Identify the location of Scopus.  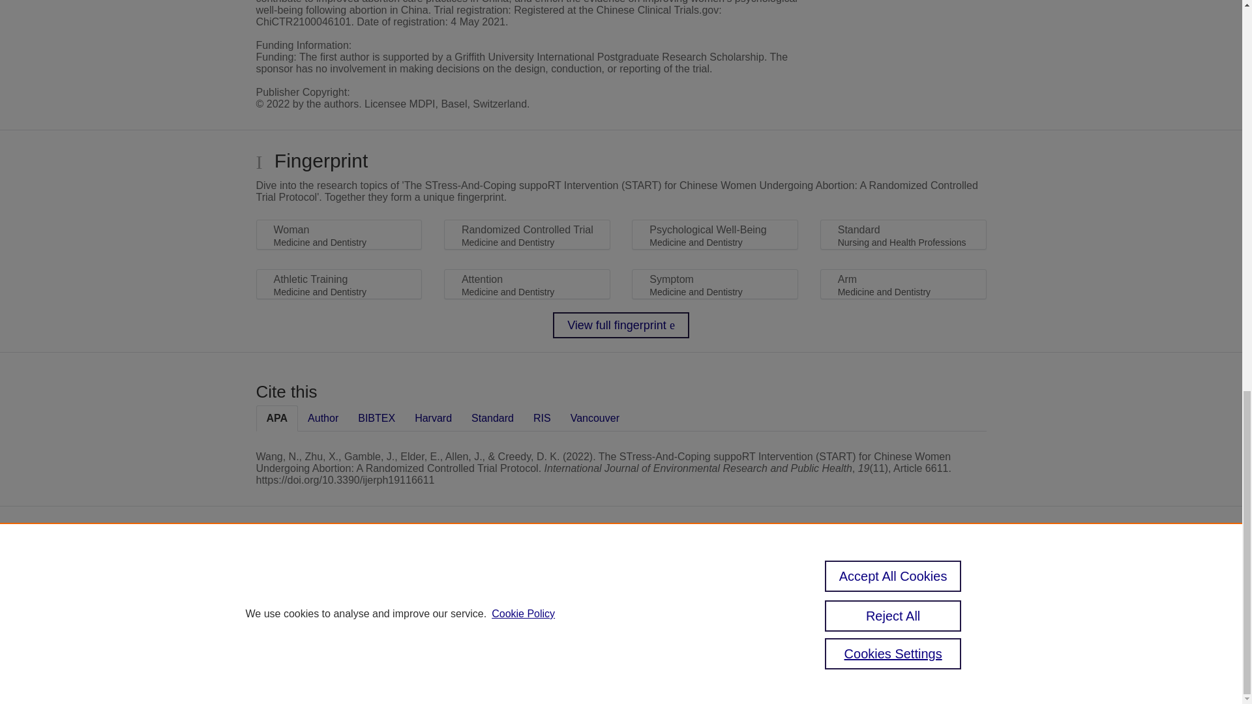
(545, 571).